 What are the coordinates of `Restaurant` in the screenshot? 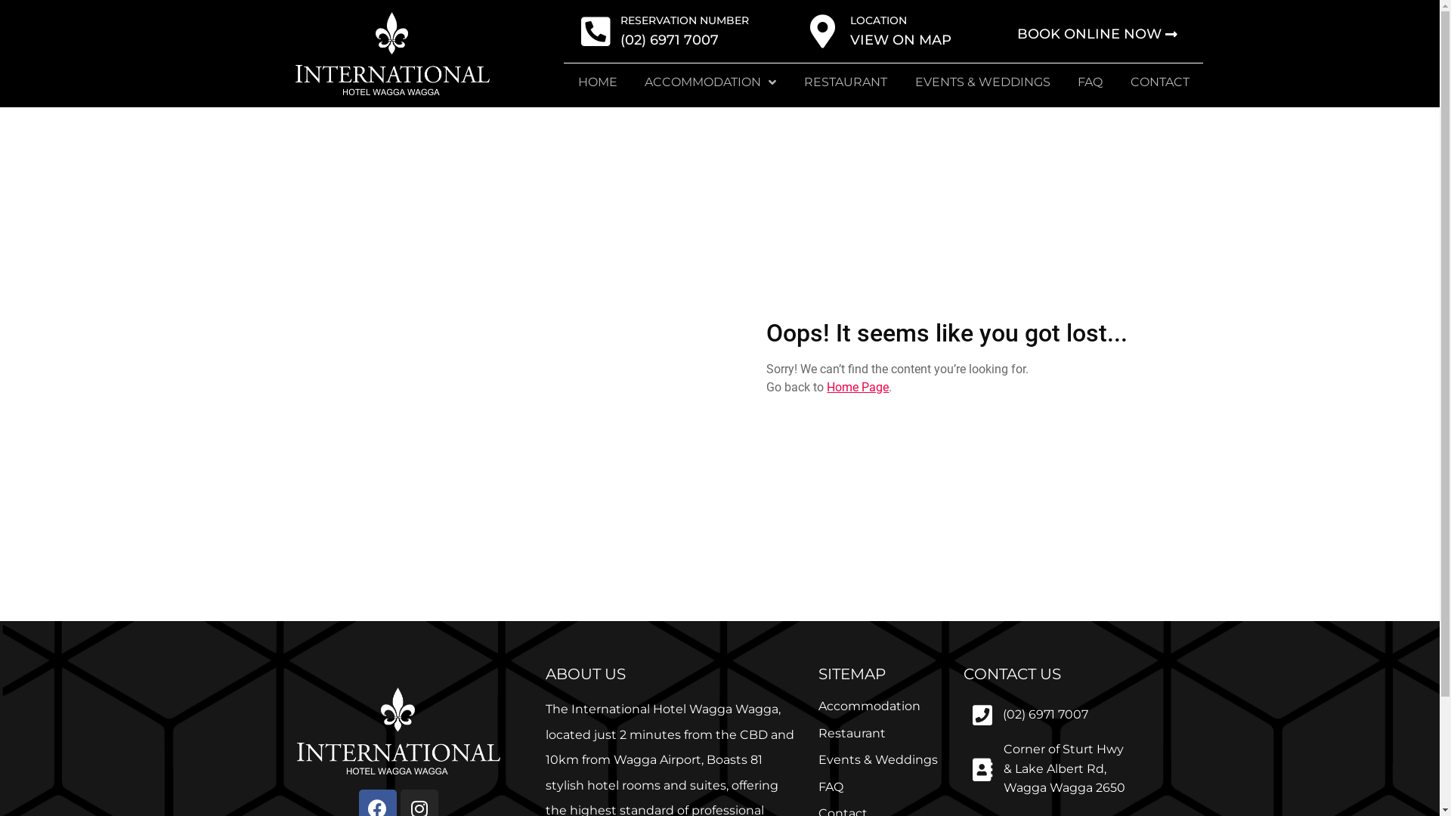 It's located at (852, 733).